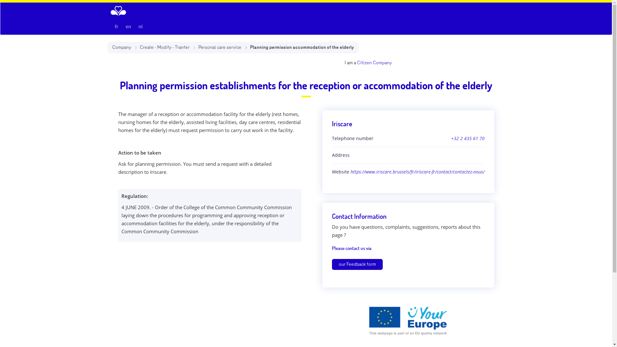 This screenshot has height=347, width=617. What do you see at coordinates (140, 26) in the screenshot?
I see `nl` at bounding box center [140, 26].